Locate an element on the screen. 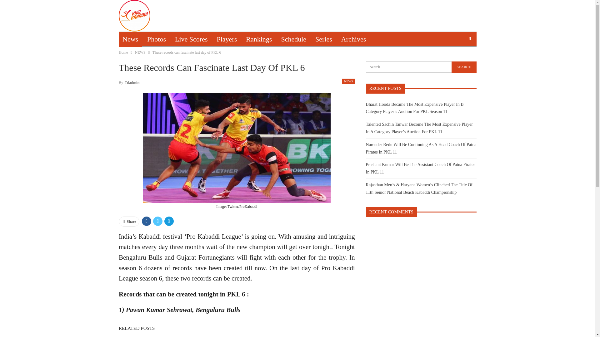 This screenshot has height=337, width=600. Search for: is located at coordinates (421, 67).